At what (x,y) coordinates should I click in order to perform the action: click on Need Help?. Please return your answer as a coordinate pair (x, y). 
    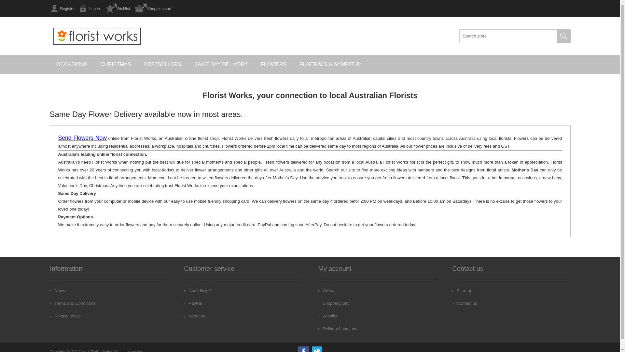
    Looking at the image, I should click on (197, 290).